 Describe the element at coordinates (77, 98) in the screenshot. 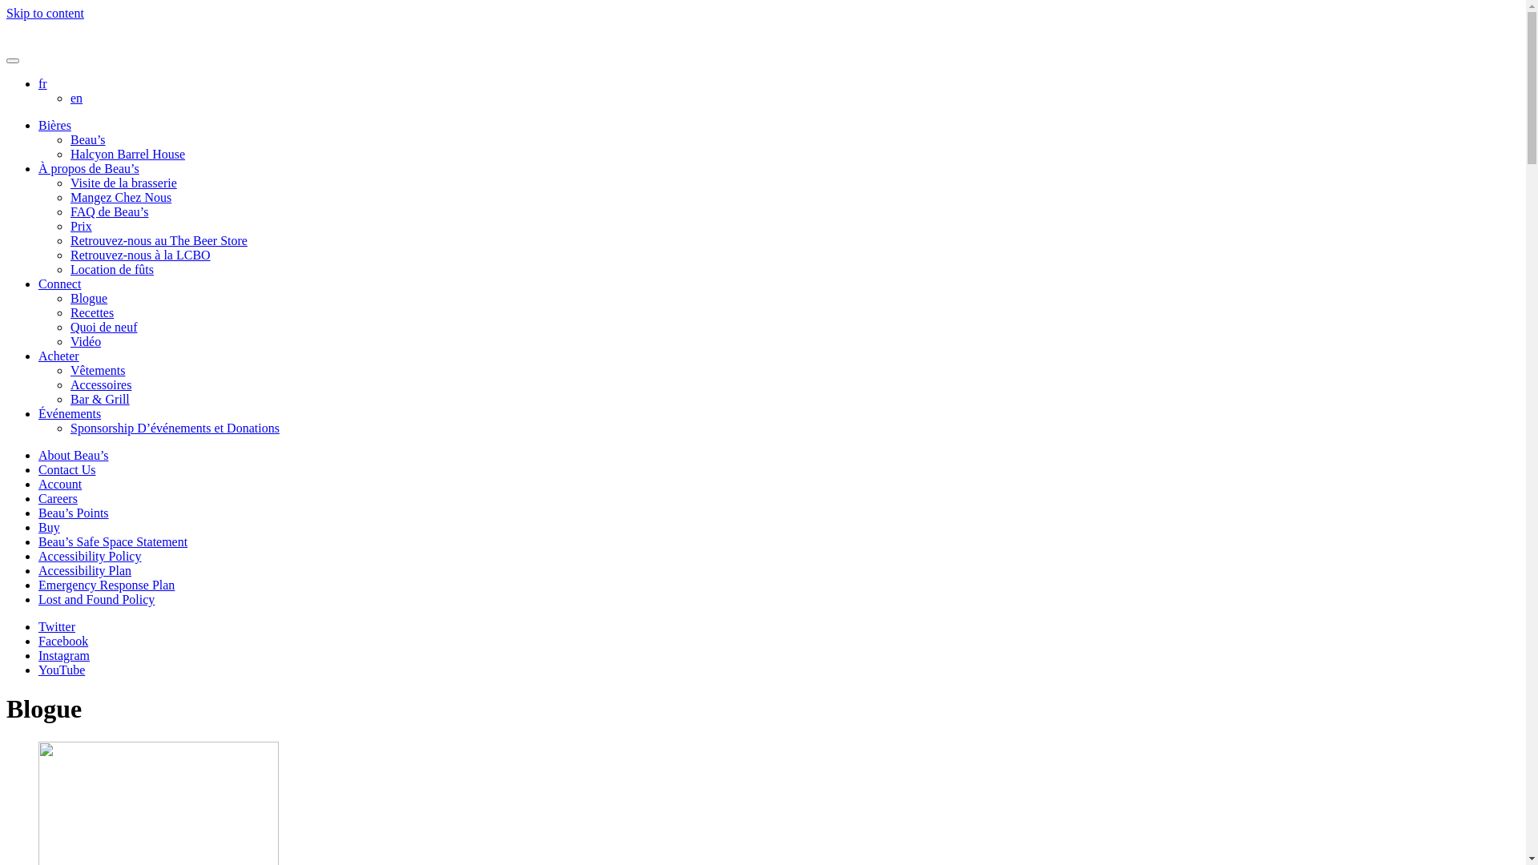

I see `en` at that location.